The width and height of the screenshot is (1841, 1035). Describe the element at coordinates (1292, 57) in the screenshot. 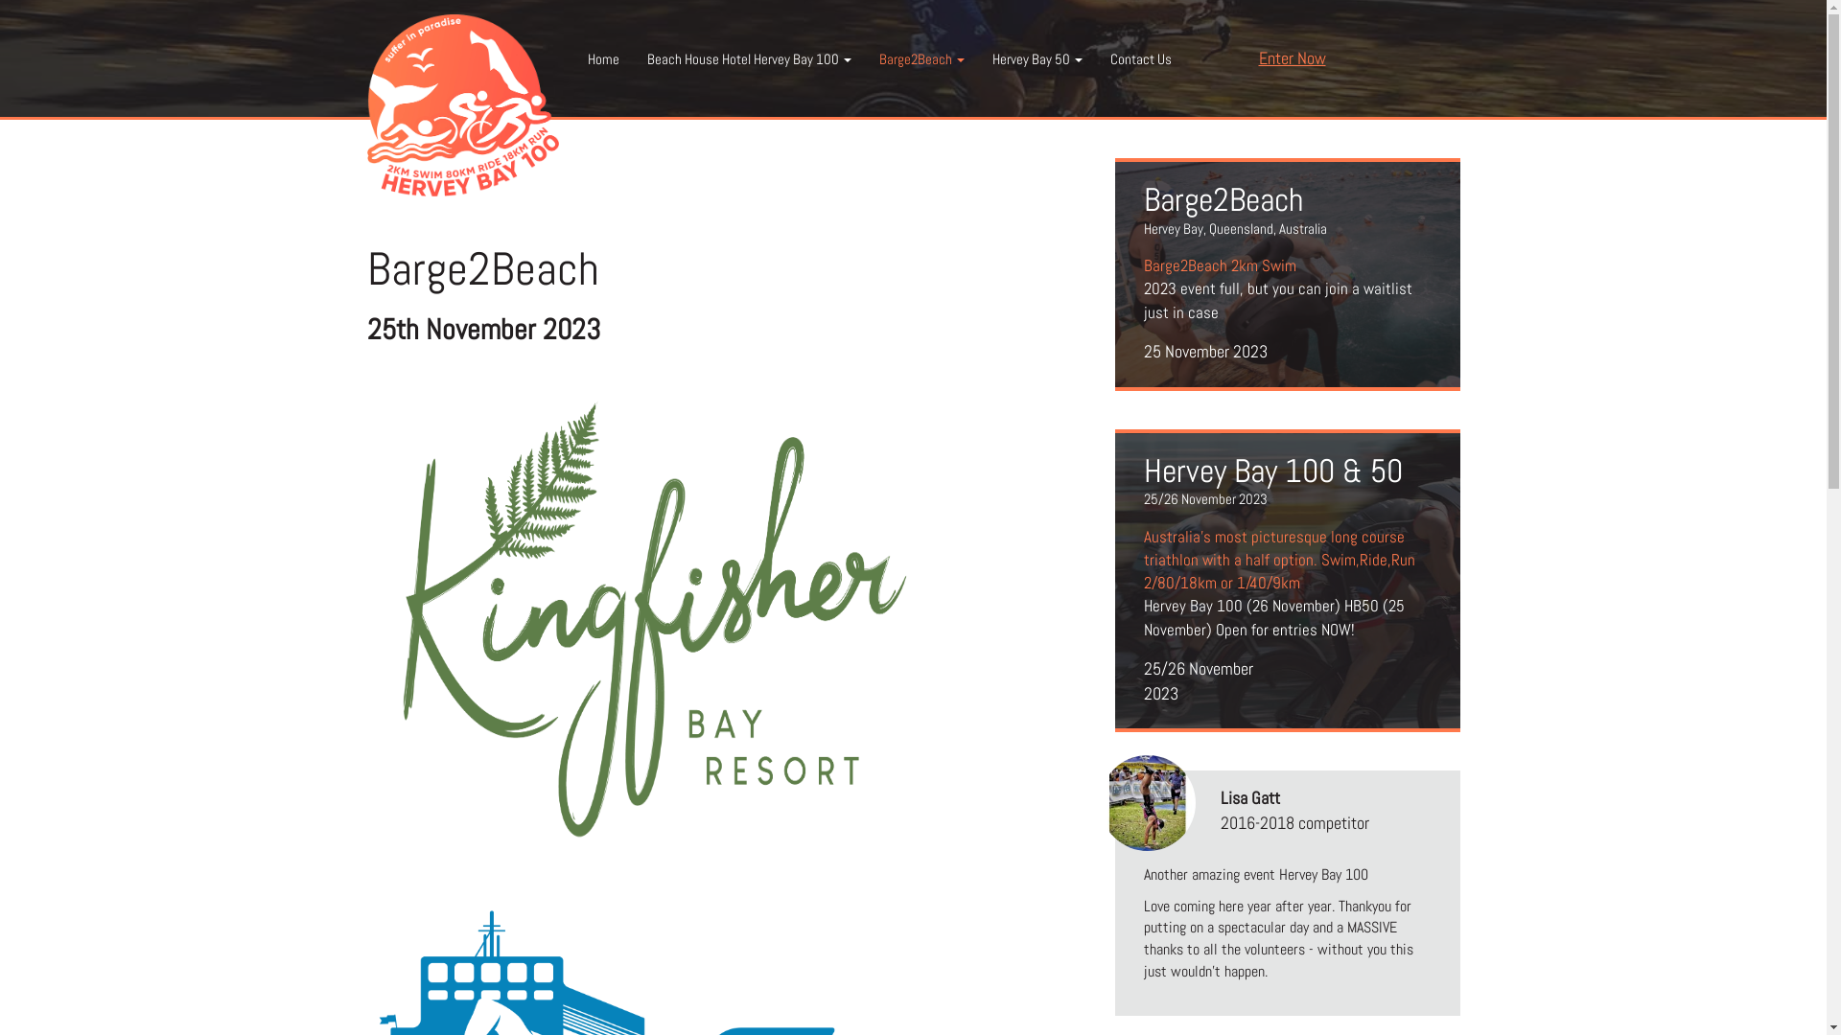

I see `Enter Now` at that location.